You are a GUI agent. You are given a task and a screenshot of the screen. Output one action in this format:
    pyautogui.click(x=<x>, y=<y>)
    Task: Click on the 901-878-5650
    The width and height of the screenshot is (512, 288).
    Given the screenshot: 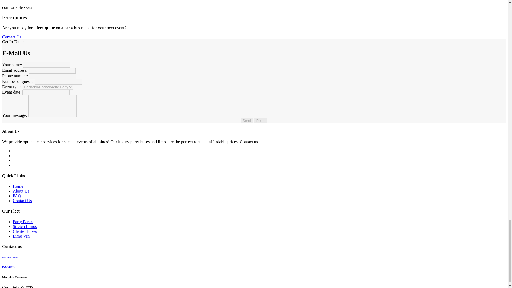 What is the action you would take?
    pyautogui.click(x=10, y=257)
    